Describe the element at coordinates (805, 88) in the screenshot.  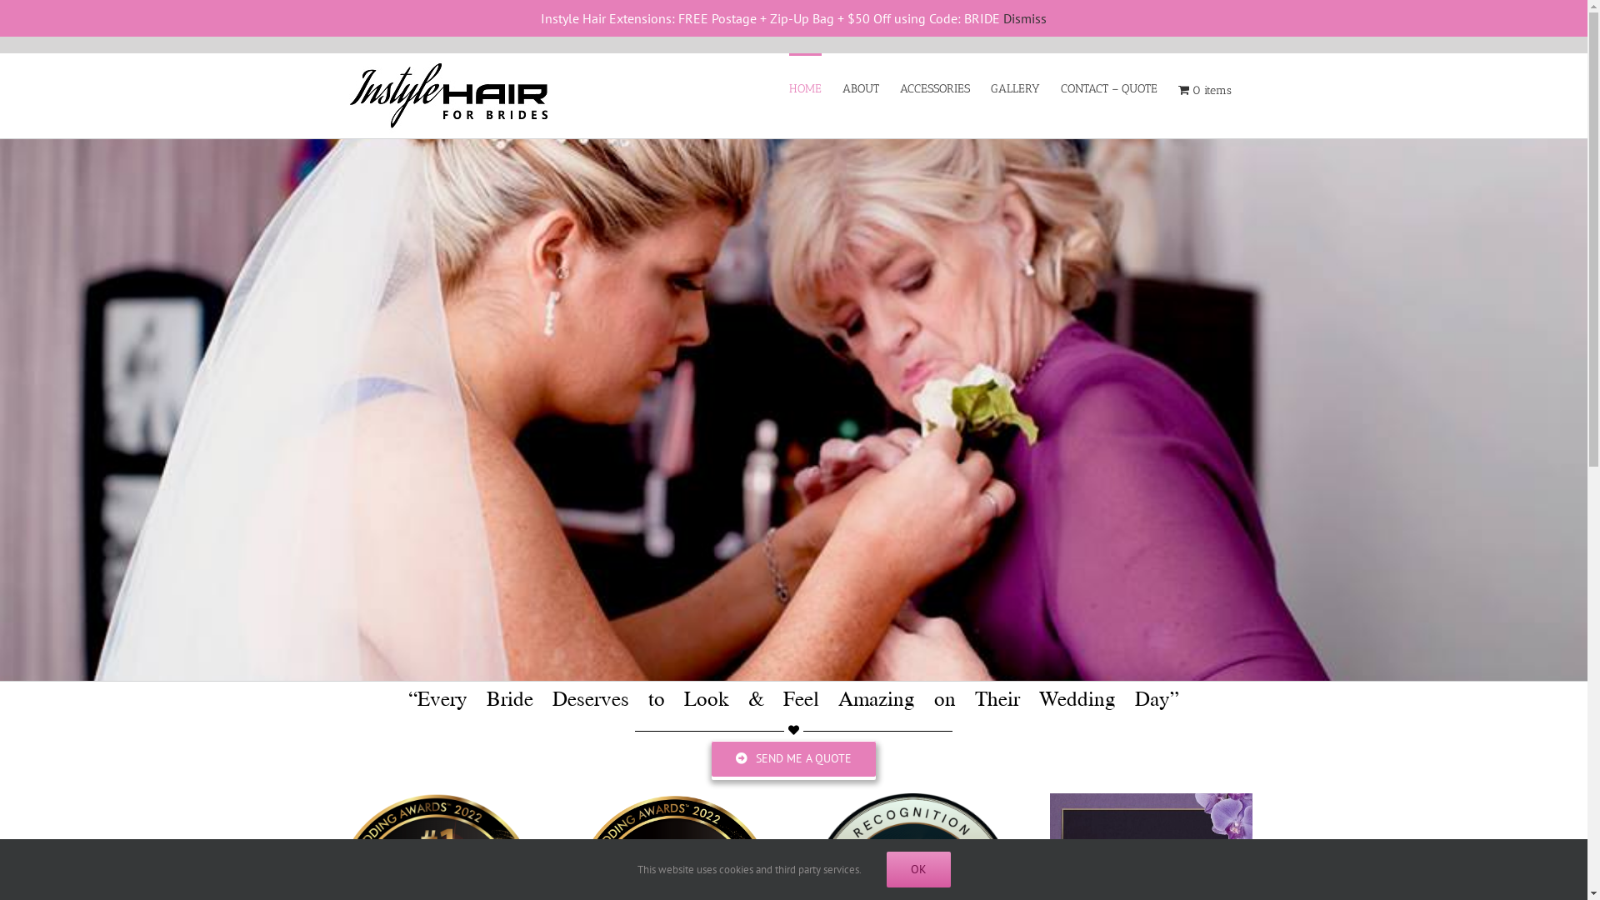
I see `HOME` at that location.